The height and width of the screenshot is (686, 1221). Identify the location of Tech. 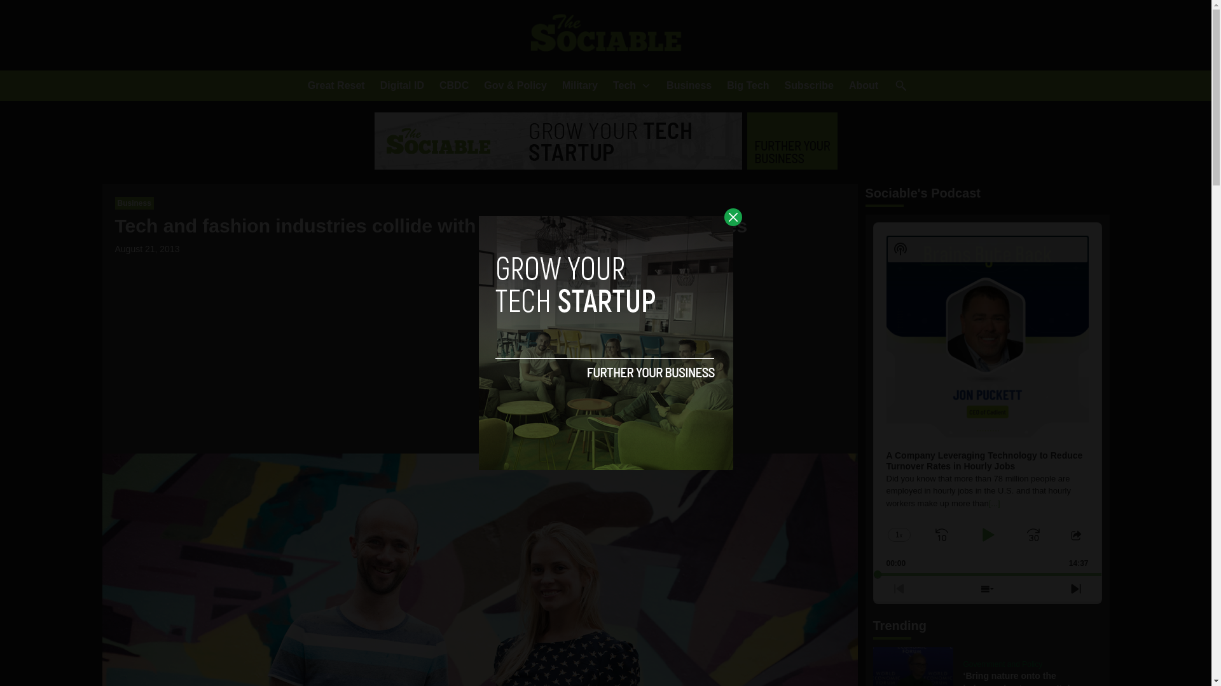
(624, 85).